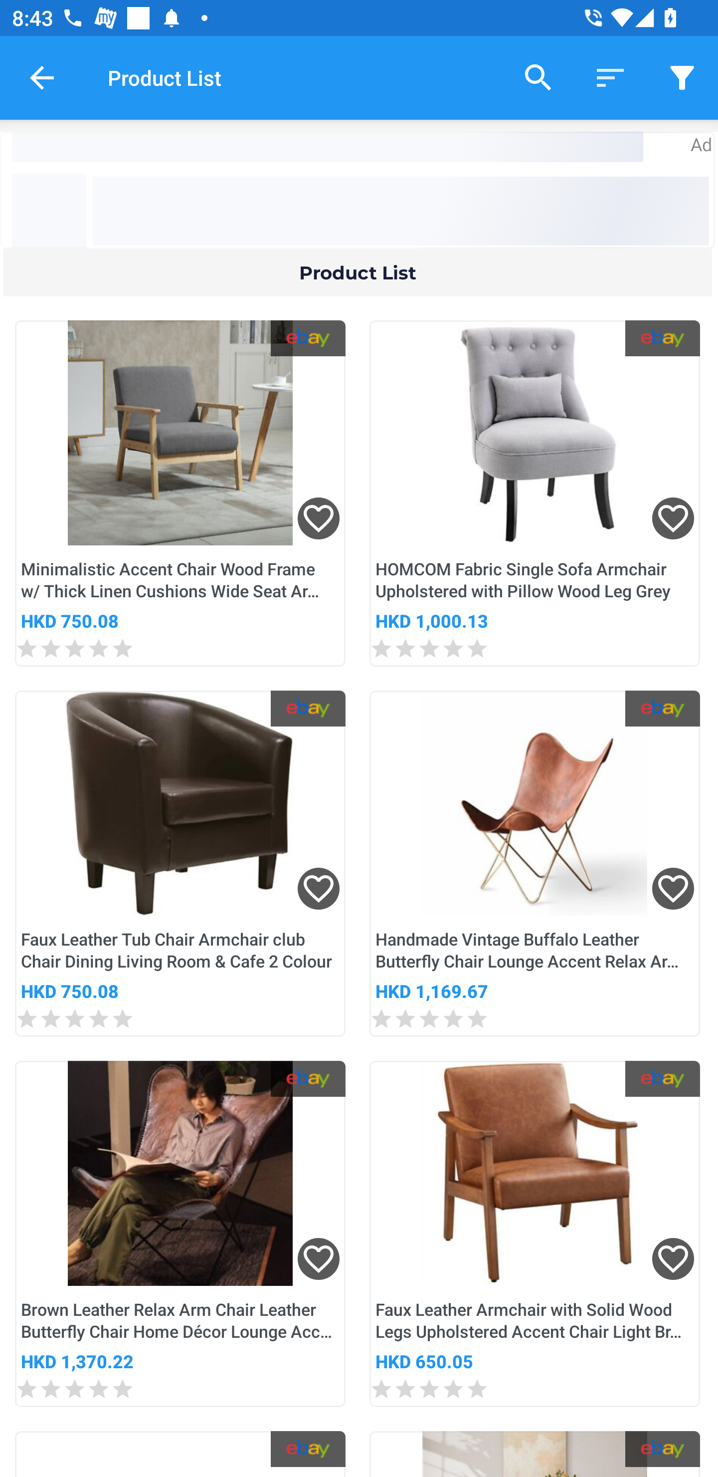 This screenshot has width=718, height=1477. I want to click on Navigate up, so click(42, 77).